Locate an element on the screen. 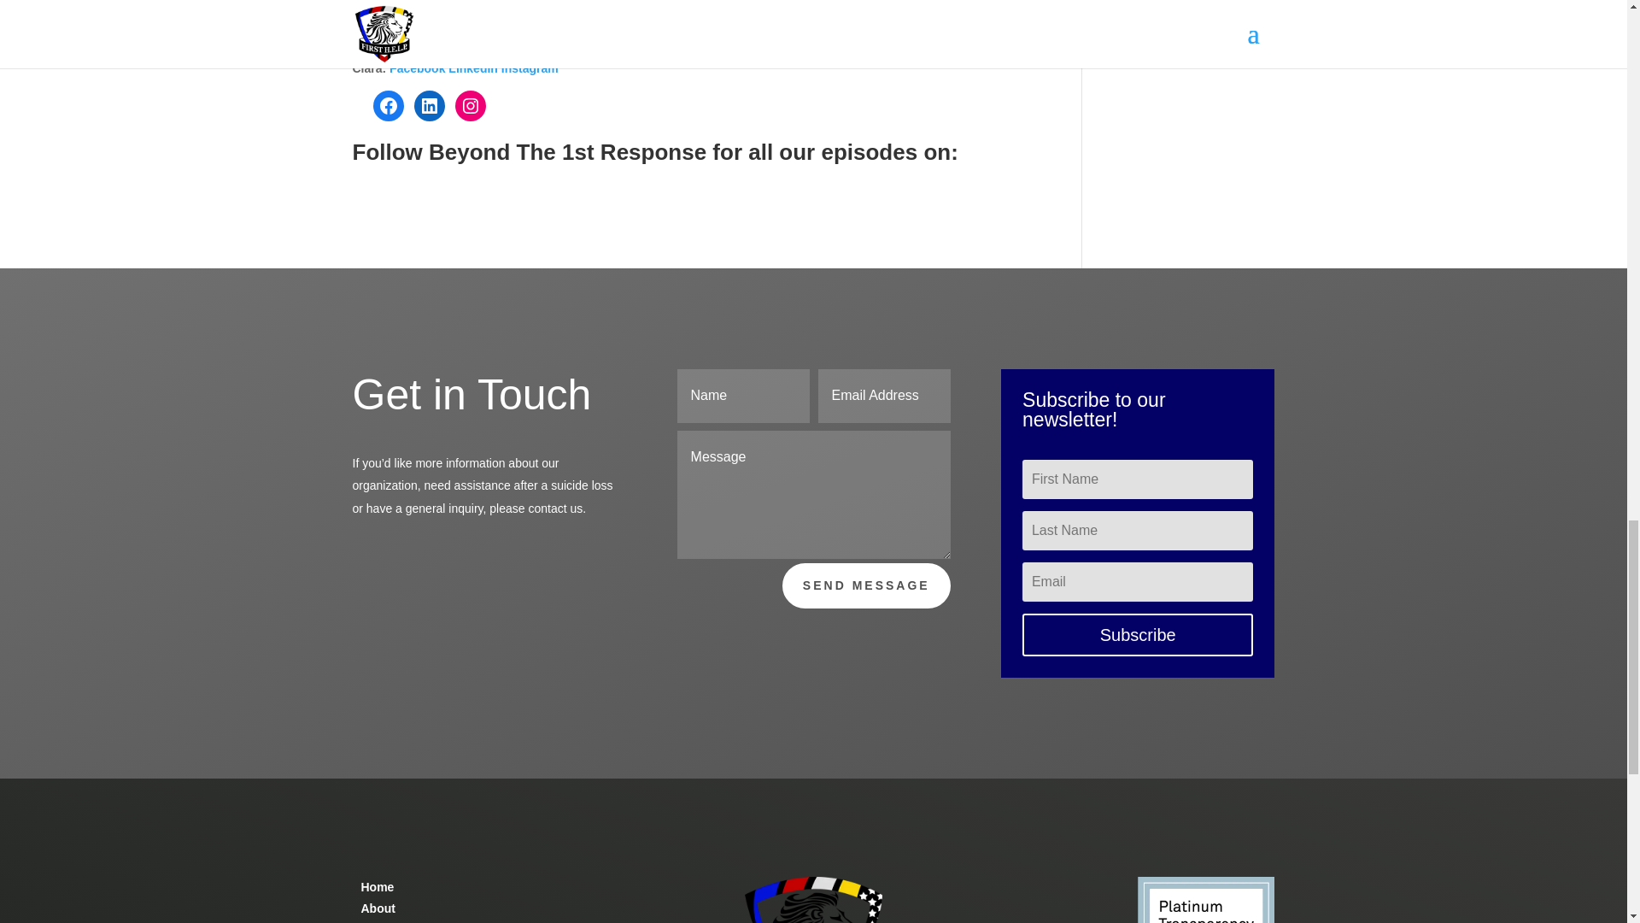 The width and height of the screenshot is (1640, 923). Instagram is located at coordinates (470, 105).